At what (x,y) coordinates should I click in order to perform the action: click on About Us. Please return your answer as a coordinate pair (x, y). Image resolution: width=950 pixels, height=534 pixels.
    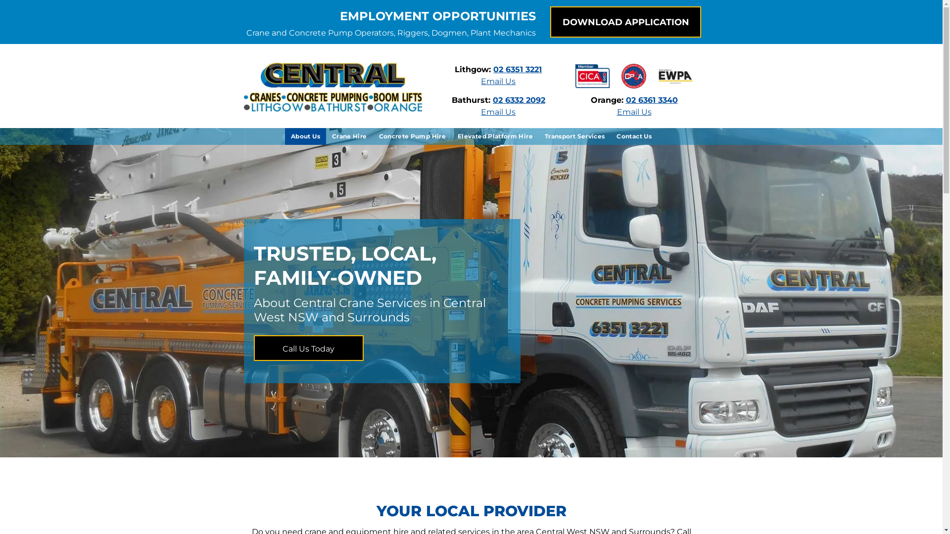
    Looking at the image, I should click on (306, 136).